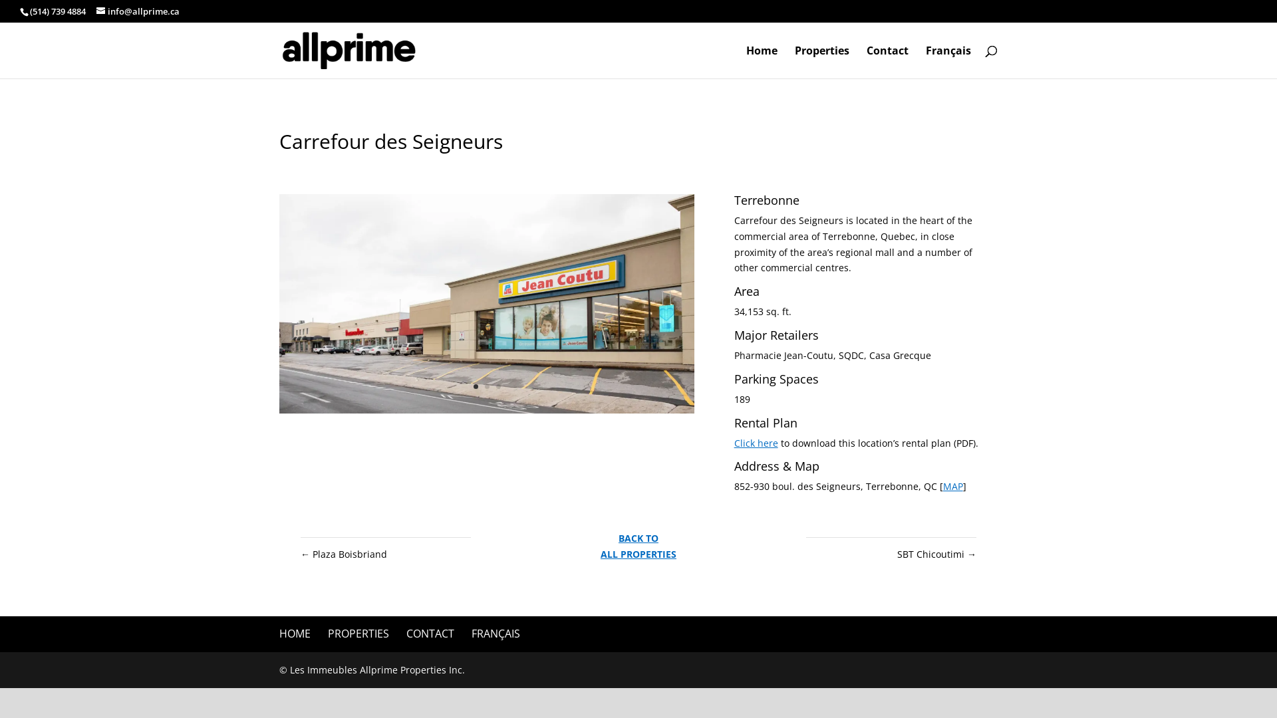 This screenshot has height=718, width=1277. What do you see at coordinates (295, 634) in the screenshot?
I see `HOME` at bounding box center [295, 634].